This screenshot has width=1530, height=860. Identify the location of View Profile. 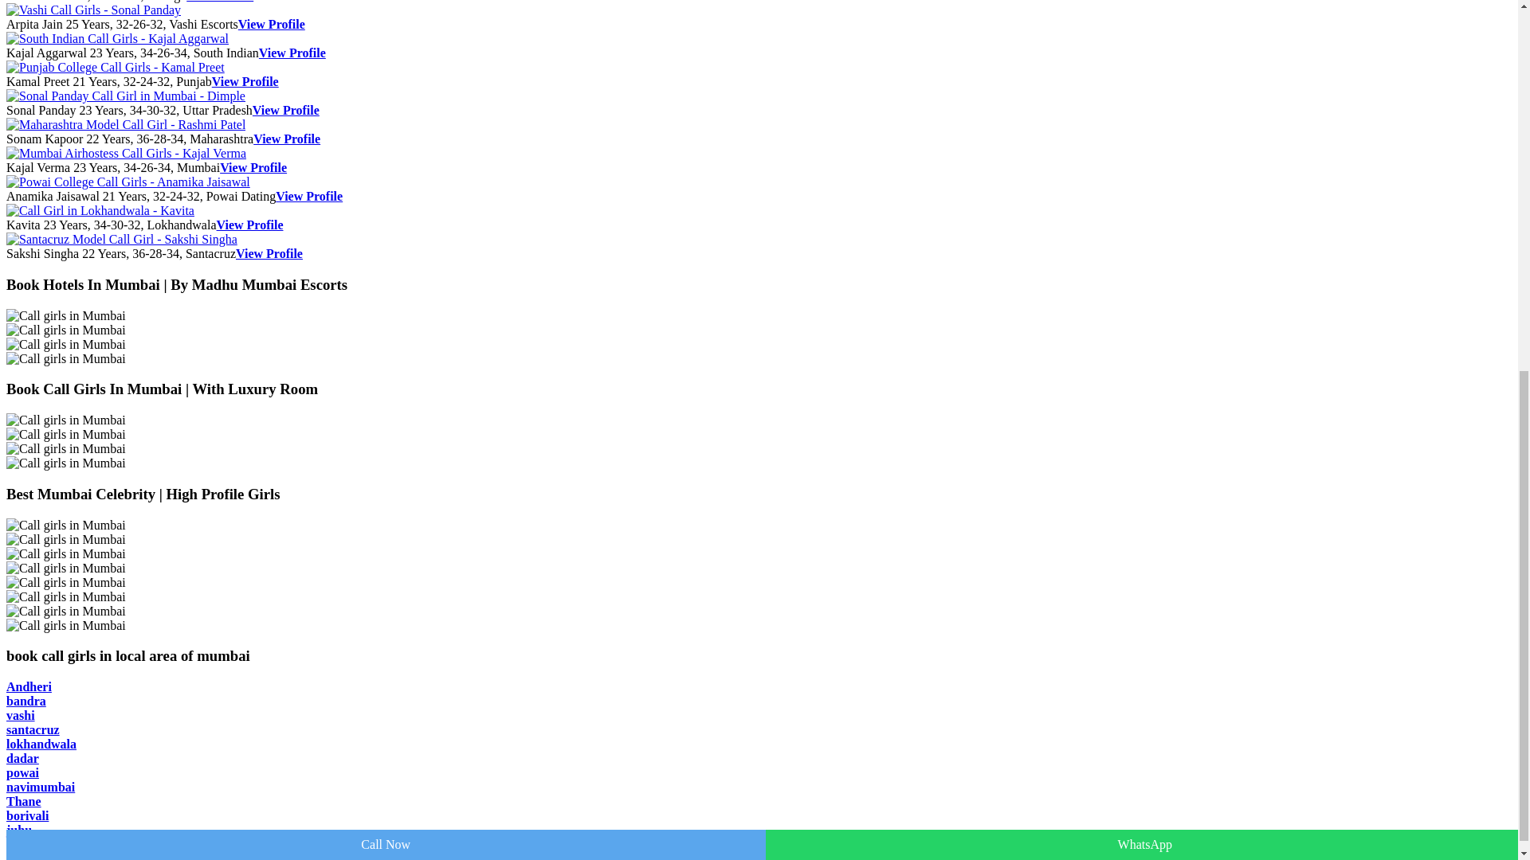
(253, 167).